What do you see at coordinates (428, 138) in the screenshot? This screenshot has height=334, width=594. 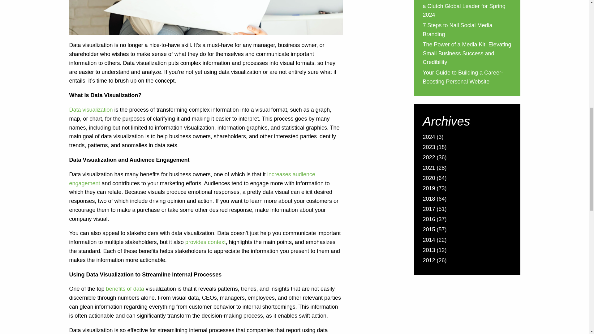 I see `2024` at bounding box center [428, 138].